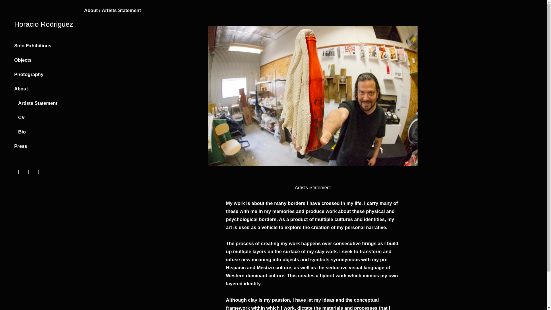 The width and height of the screenshot is (551, 310). Describe the element at coordinates (29, 74) in the screenshot. I see `Photography` at that location.